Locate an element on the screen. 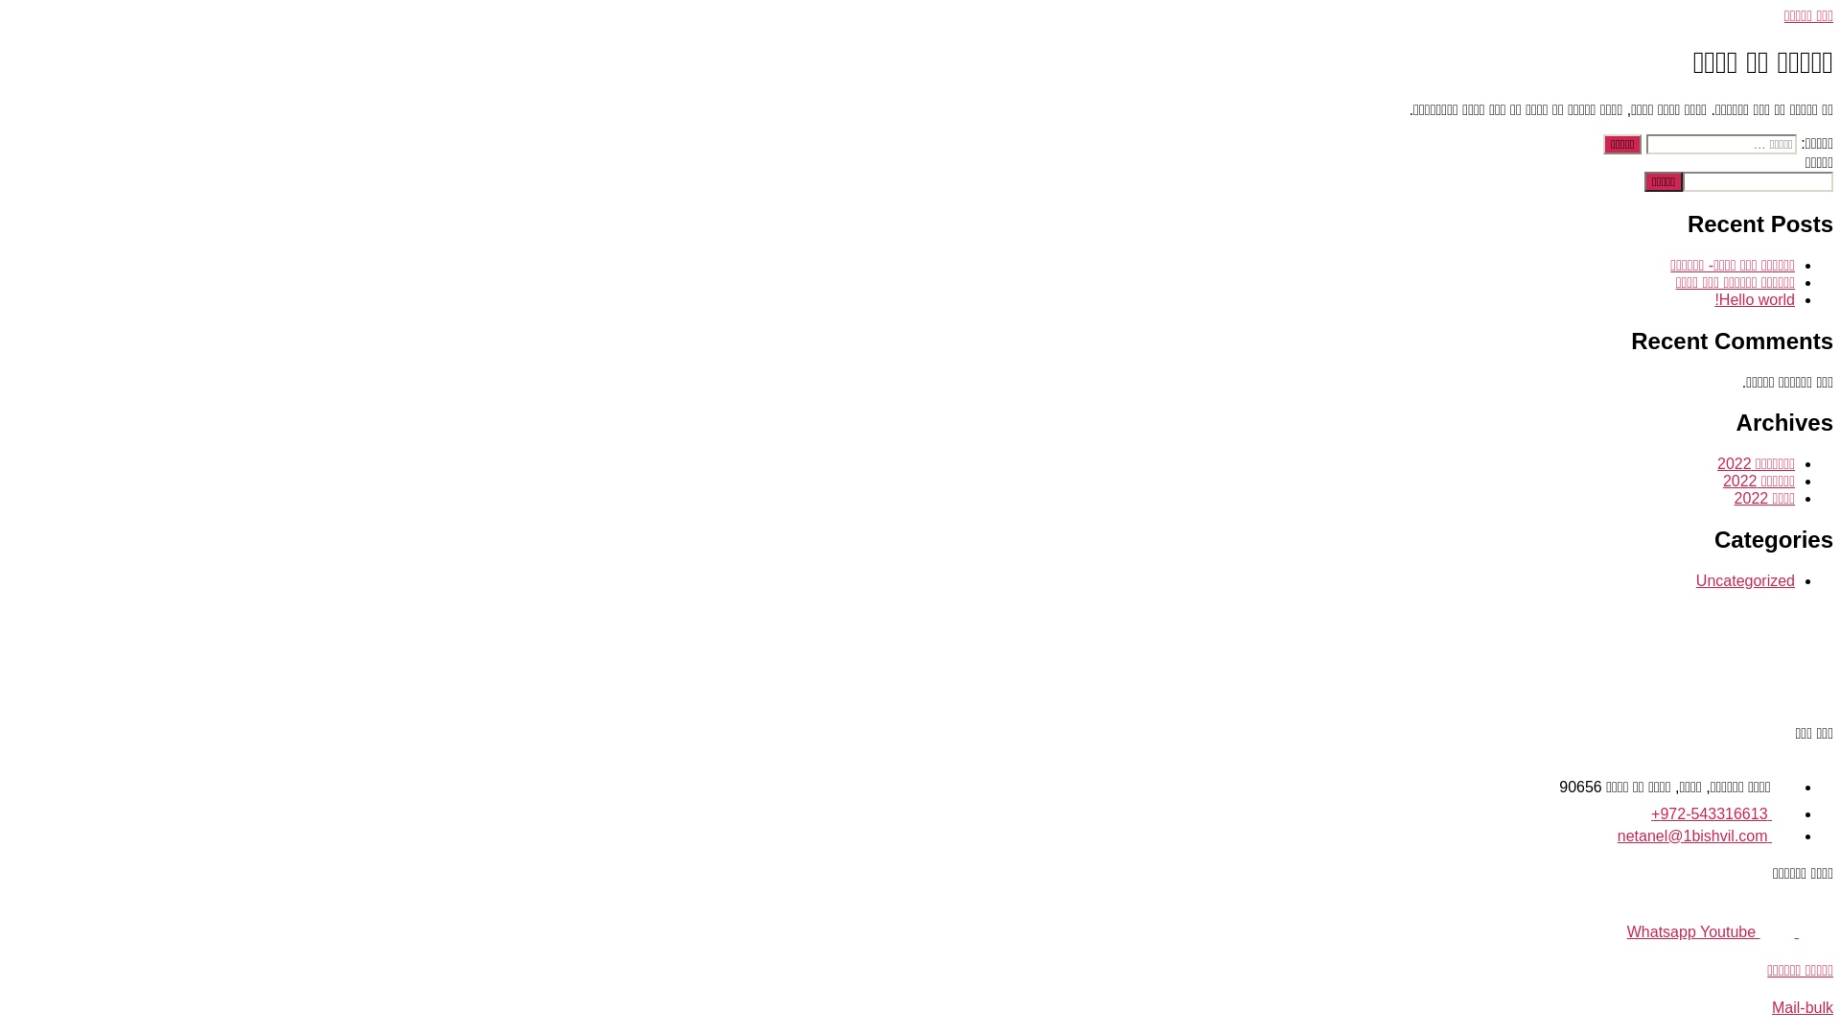 The image size is (1841, 1036). netanel@1bishvil.com is located at coordinates (1707, 836).